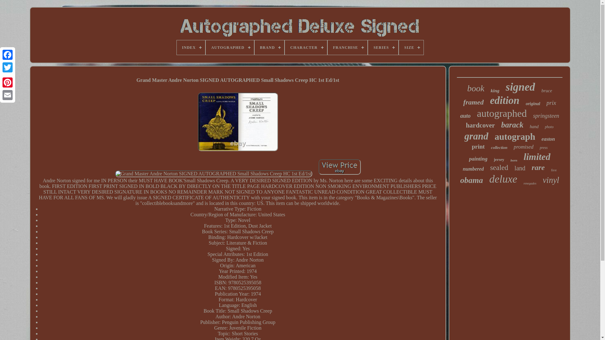 Image resolution: width=605 pixels, height=340 pixels. Describe the element at coordinates (191, 47) in the screenshot. I see `INDEX` at that location.